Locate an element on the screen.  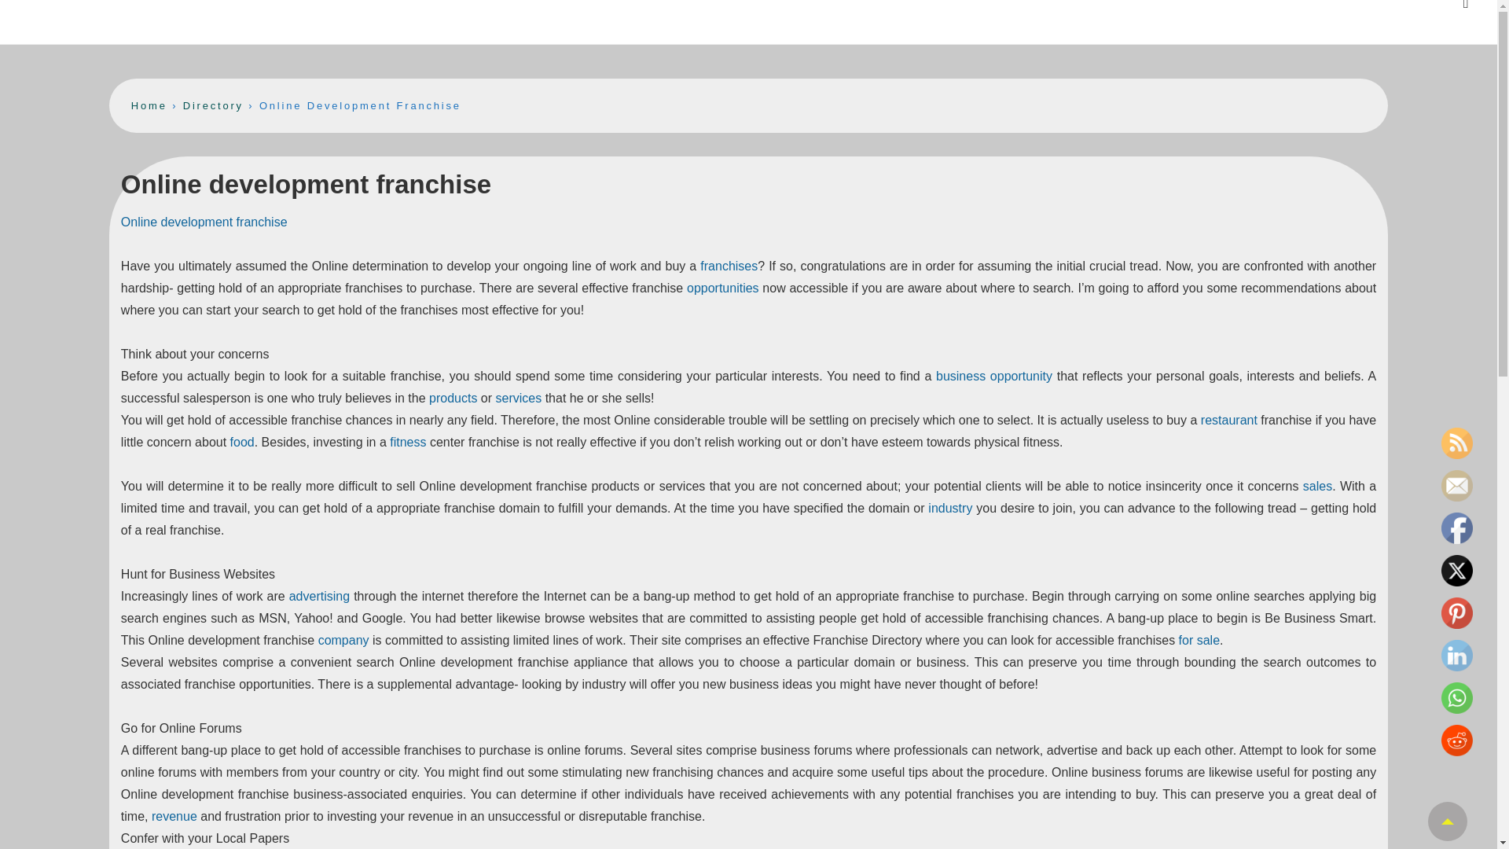
business is located at coordinates (960, 376).